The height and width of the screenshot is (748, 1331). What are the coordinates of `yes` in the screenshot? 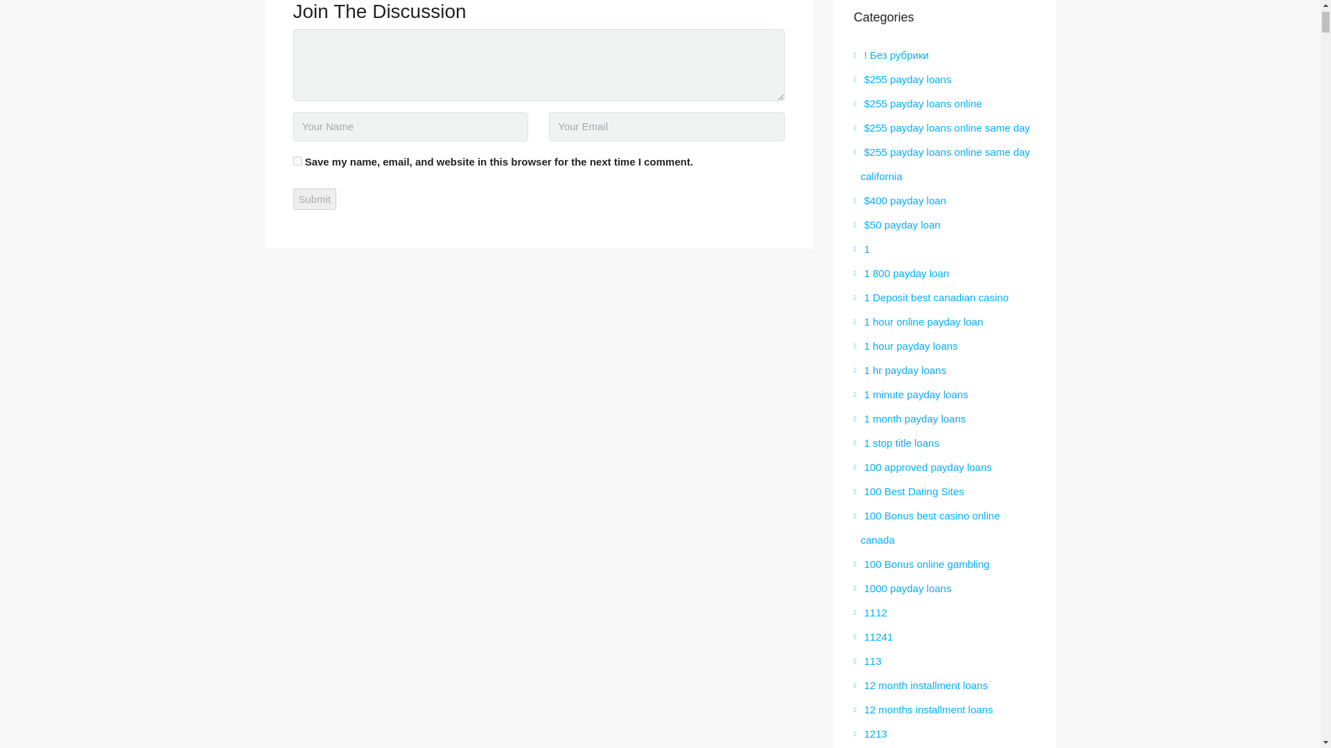 It's located at (297, 161).